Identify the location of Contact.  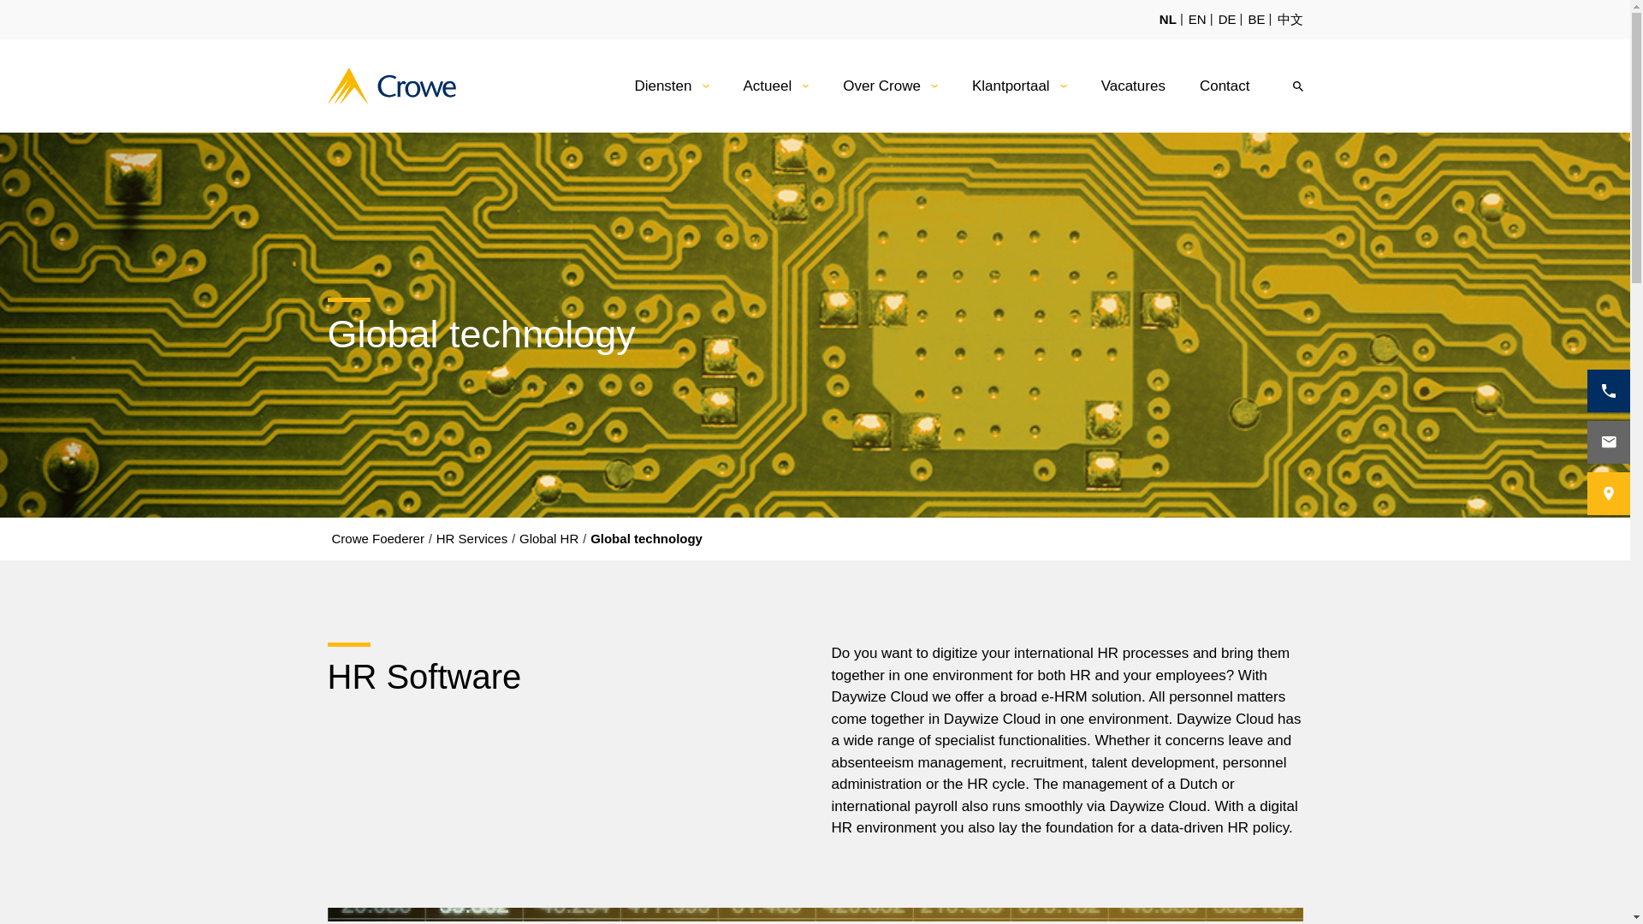
(1225, 86).